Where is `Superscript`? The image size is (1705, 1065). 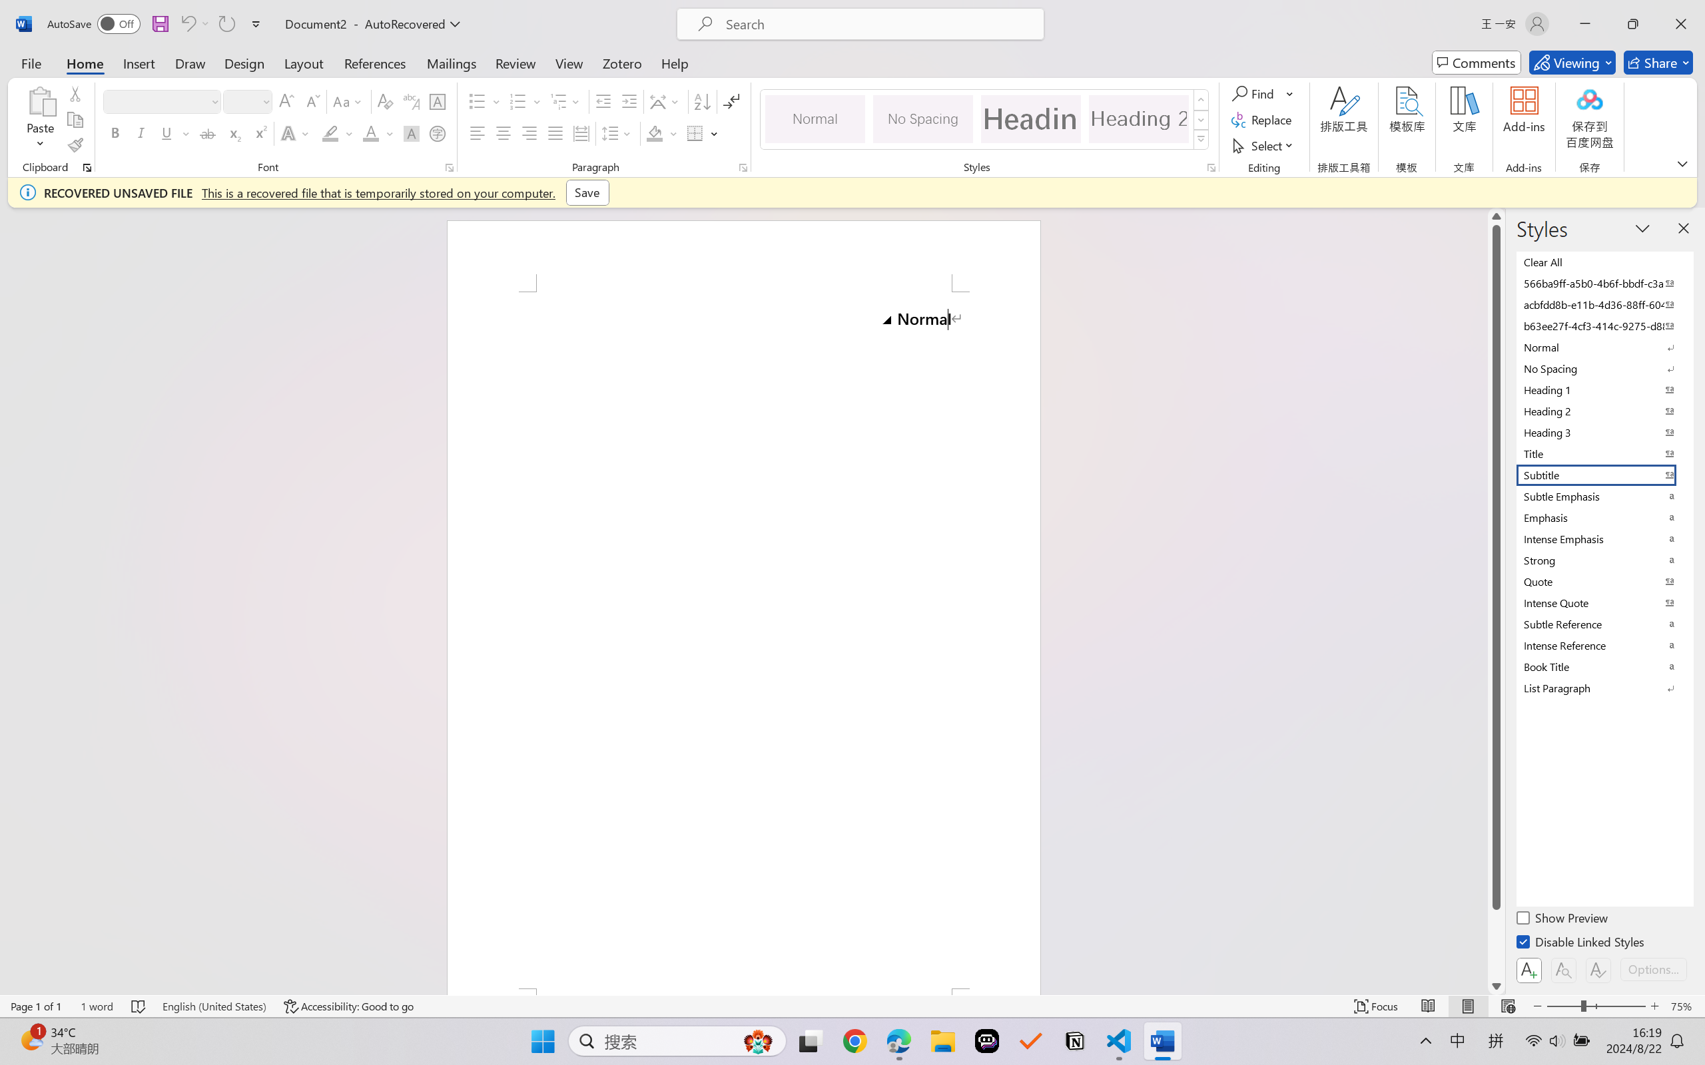 Superscript is located at coordinates (259, 133).